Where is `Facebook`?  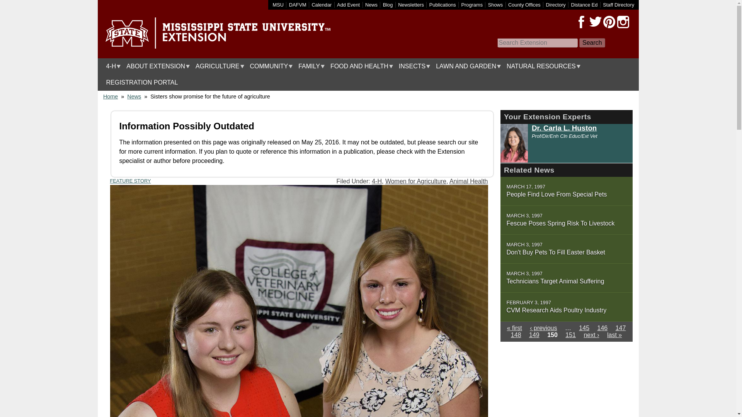 Facebook is located at coordinates (581, 22).